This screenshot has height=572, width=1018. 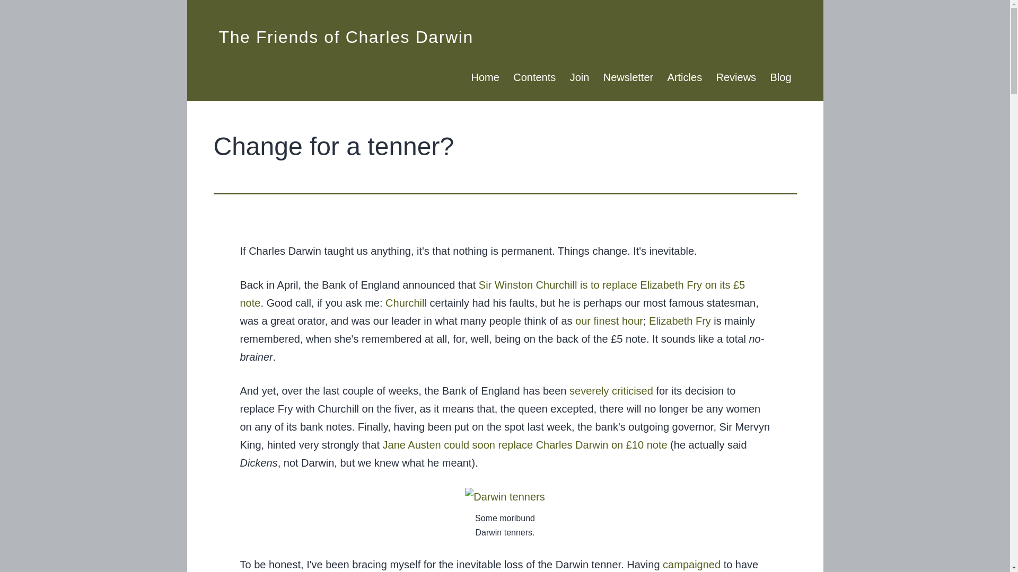 I want to click on Wikipedia: Elizabeth Fry, so click(x=680, y=321).